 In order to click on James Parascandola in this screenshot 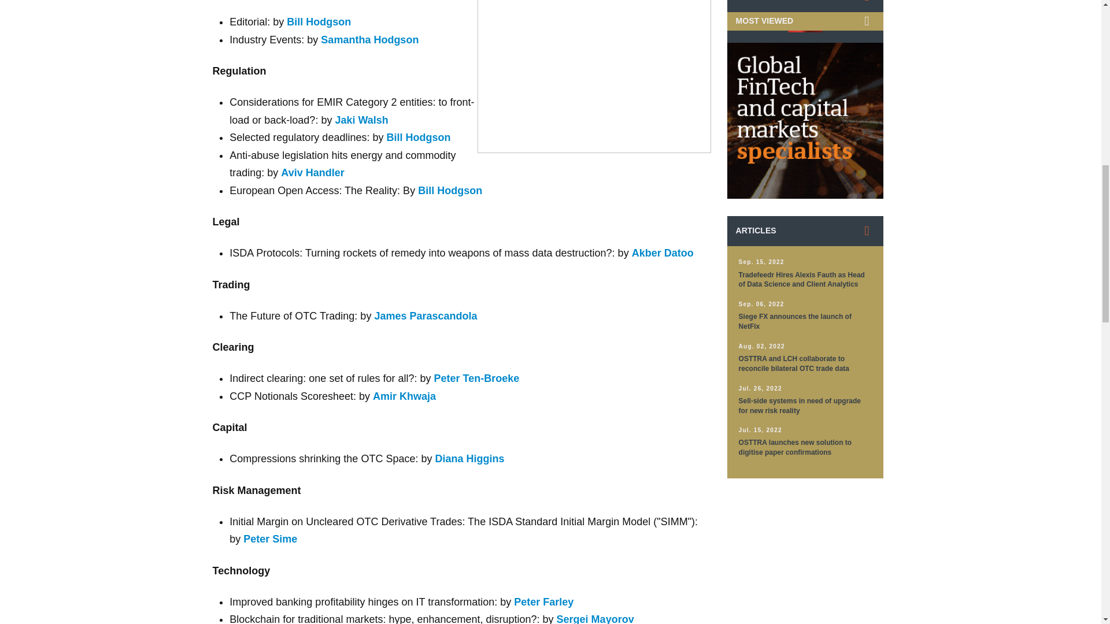, I will do `click(425, 315)`.